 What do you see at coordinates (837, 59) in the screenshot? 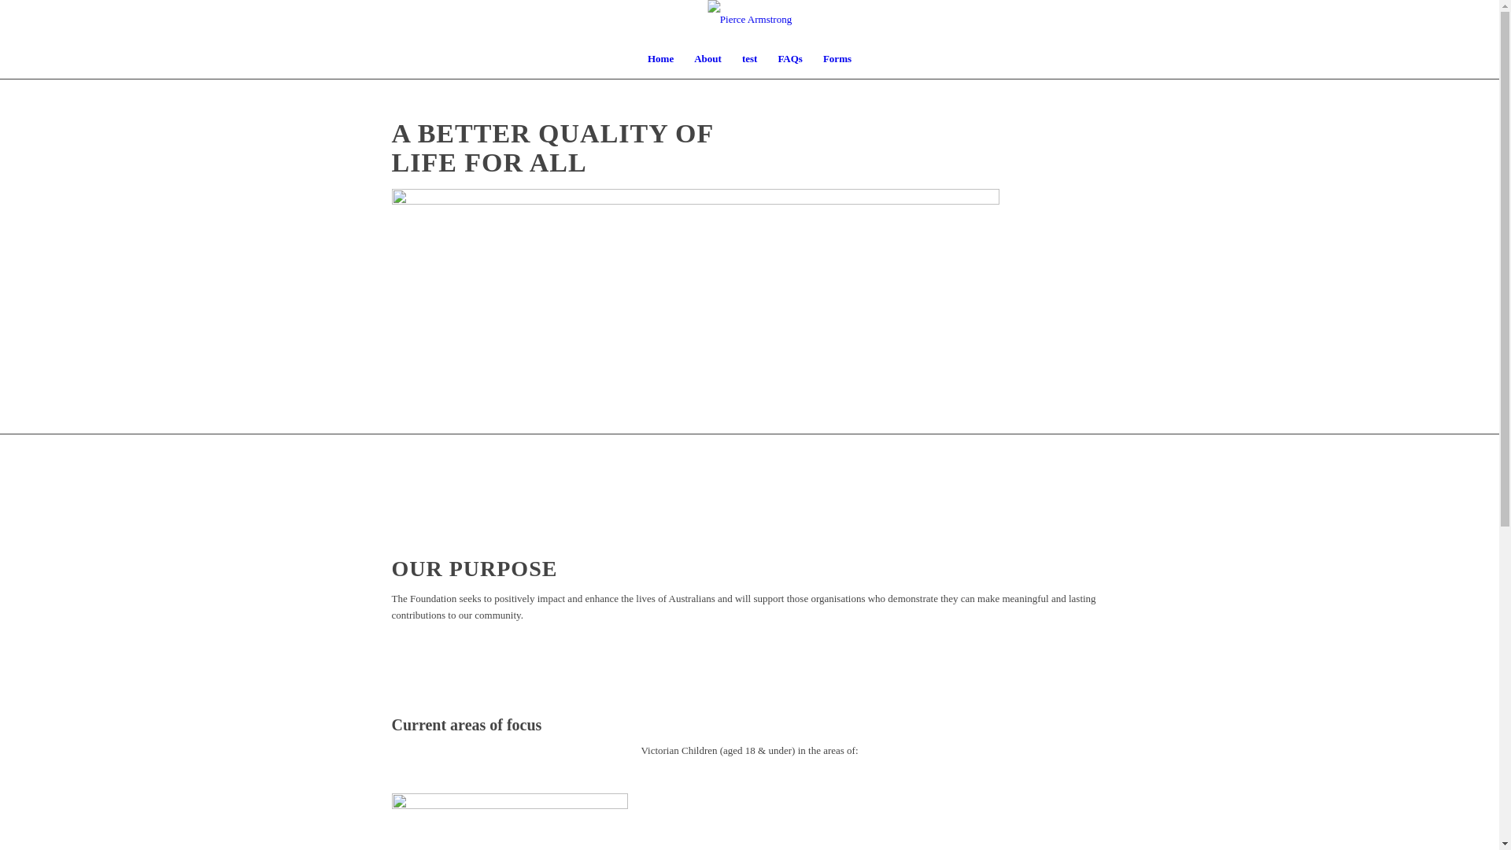
I see `Forms` at bounding box center [837, 59].